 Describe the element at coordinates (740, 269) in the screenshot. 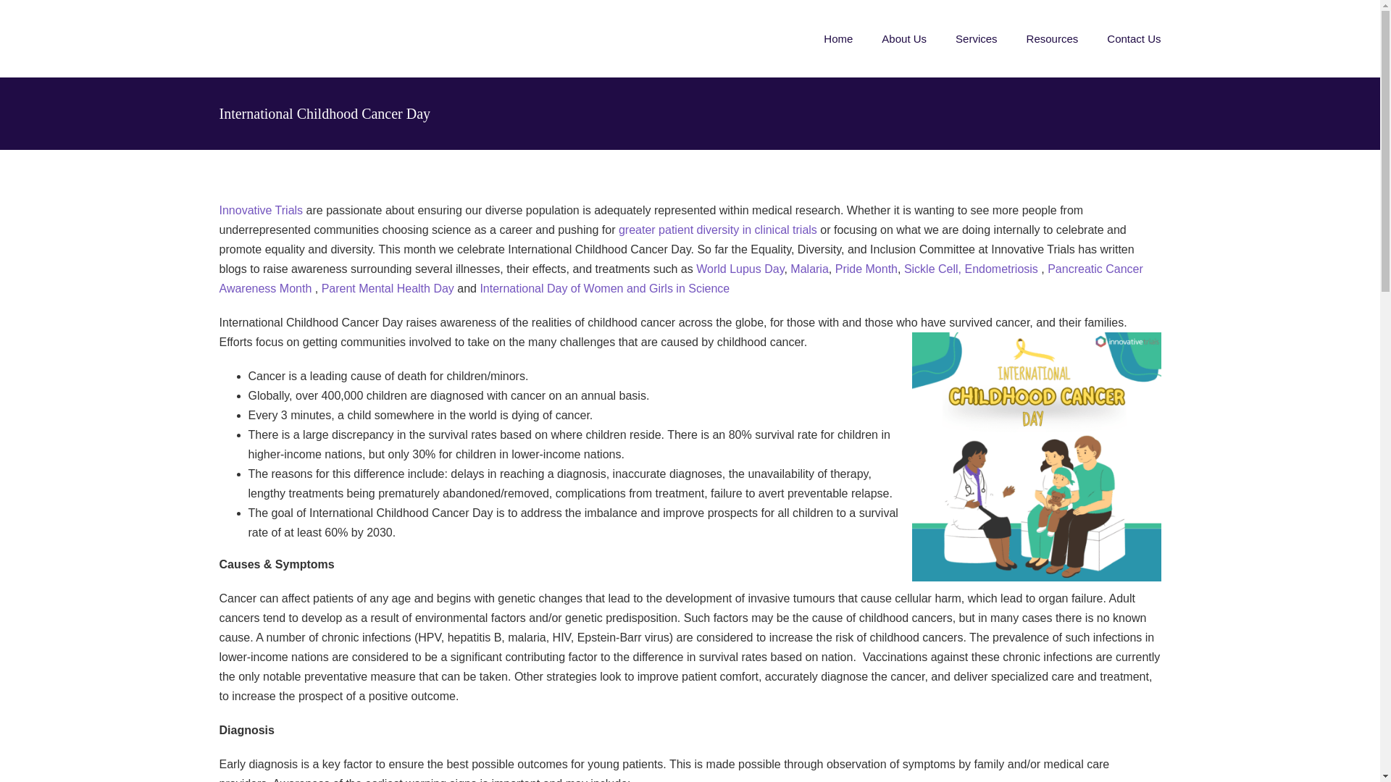

I see `World Lupus Day` at that location.